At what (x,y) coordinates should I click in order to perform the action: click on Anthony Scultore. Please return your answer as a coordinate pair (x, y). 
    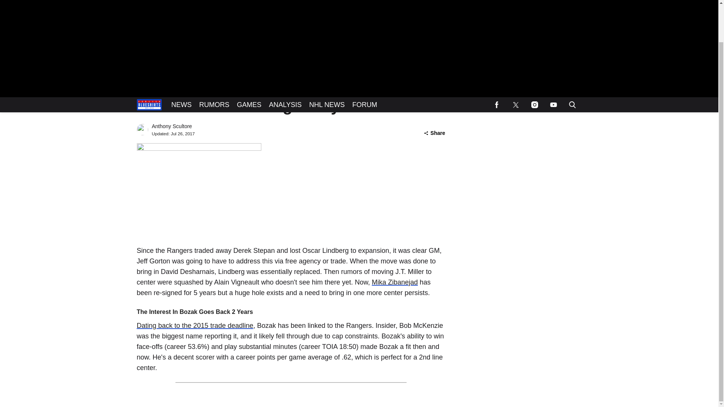
    Looking at the image, I should click on (171, 126).